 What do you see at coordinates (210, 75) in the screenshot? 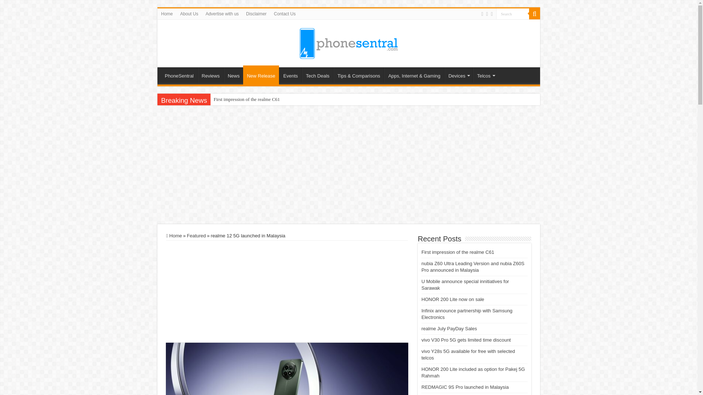
I see `Reviews` at bounding box center [210, 75].